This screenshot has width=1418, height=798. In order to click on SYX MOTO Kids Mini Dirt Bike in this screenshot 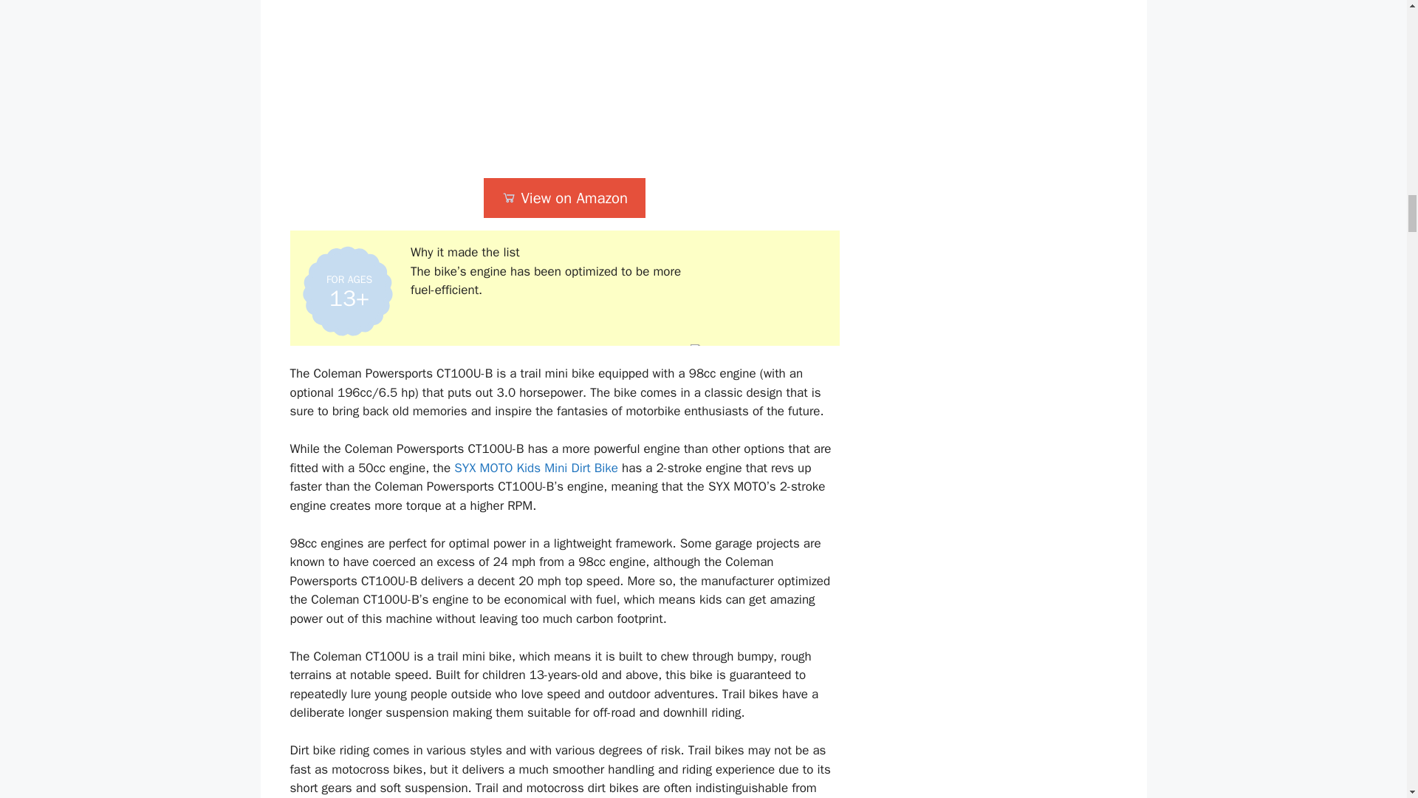, I will do `click(536, 468)`.